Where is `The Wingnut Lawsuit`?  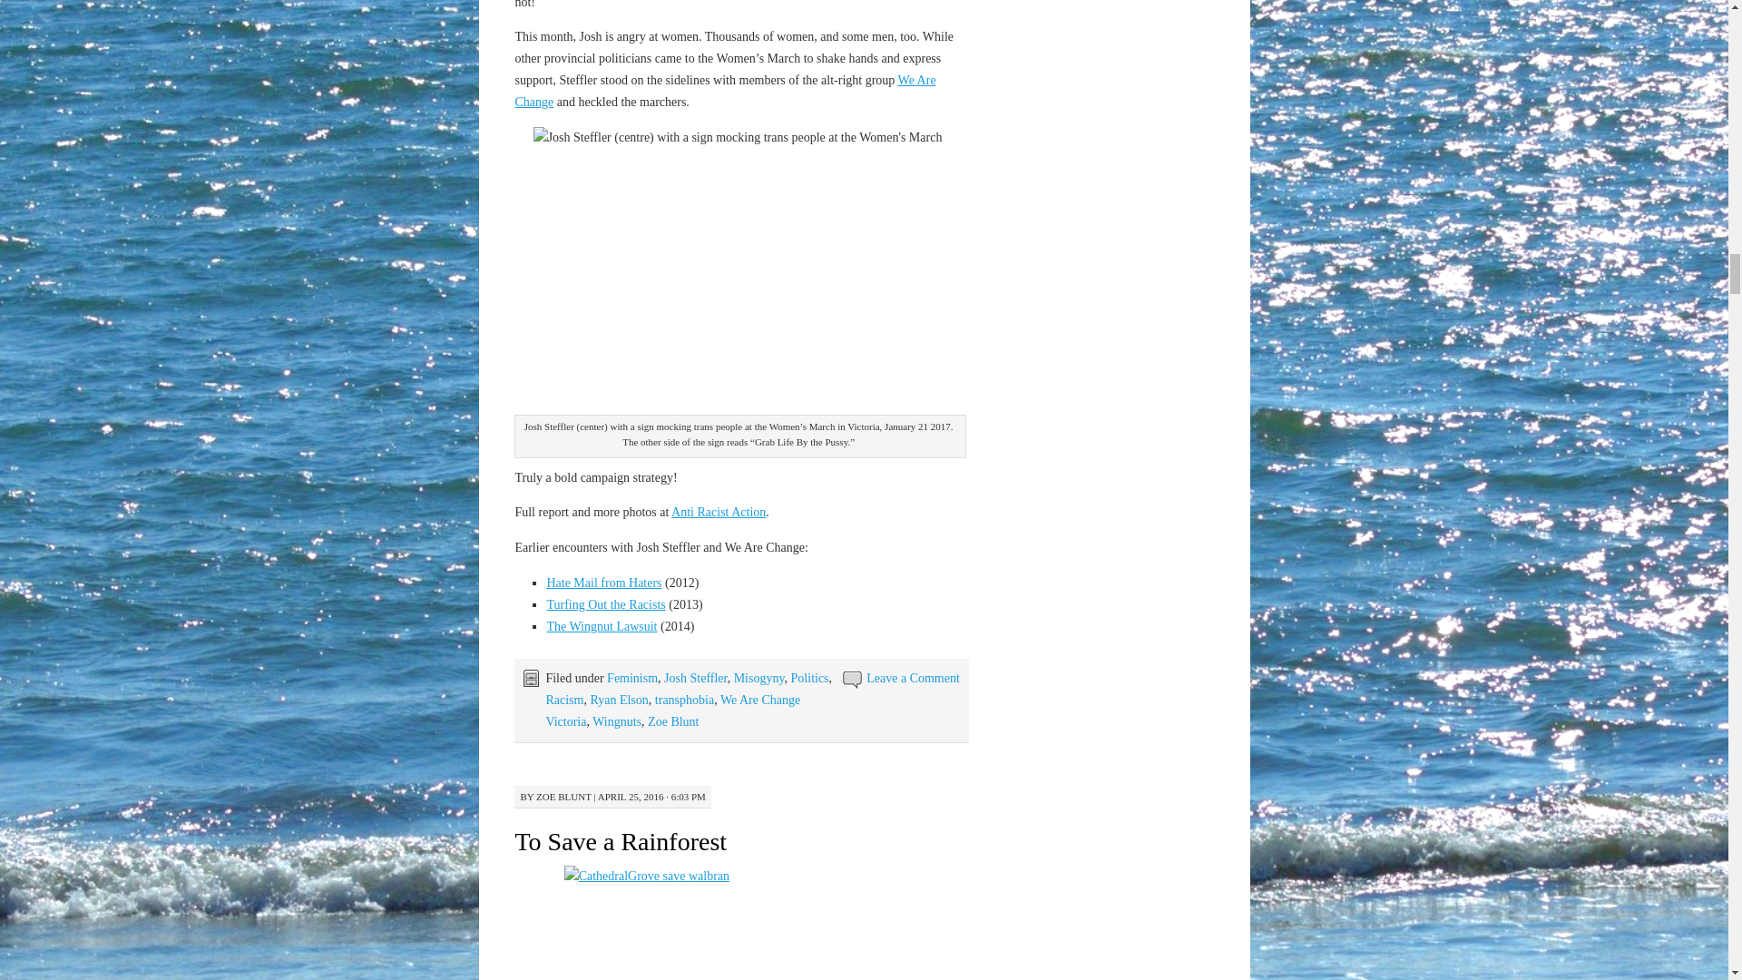 The Wingnut Lawsuit is located at coordinates (601, 626).